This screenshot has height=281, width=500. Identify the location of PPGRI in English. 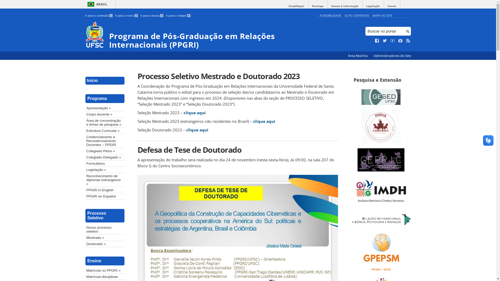
(105, 190).